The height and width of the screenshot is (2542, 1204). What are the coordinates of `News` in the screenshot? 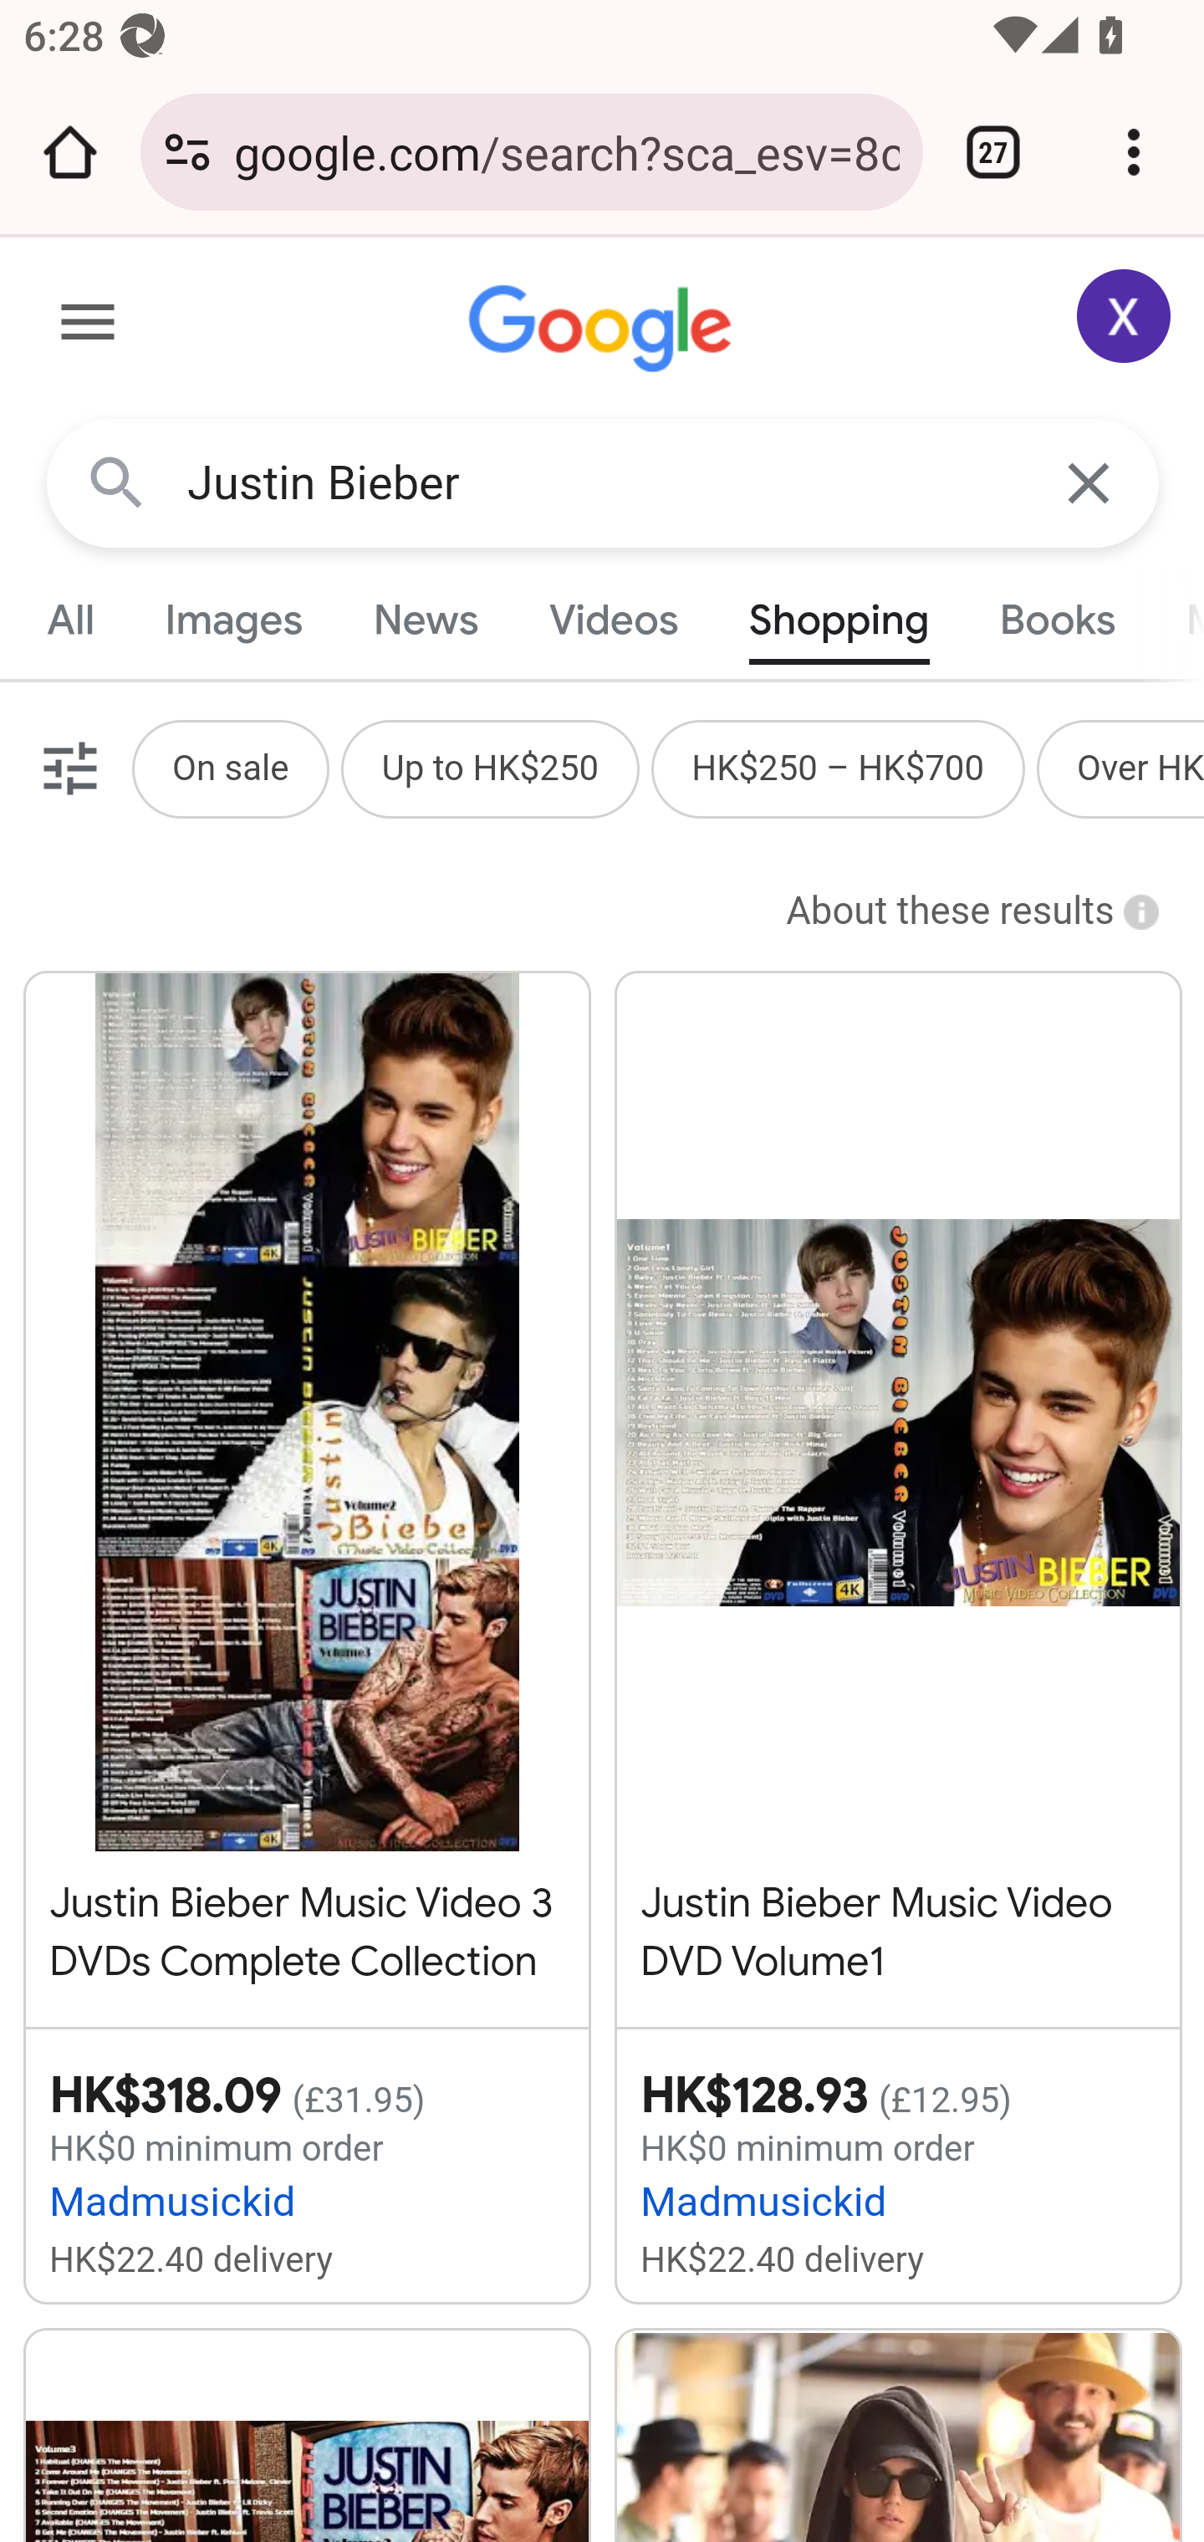 It's located at (425, 620).